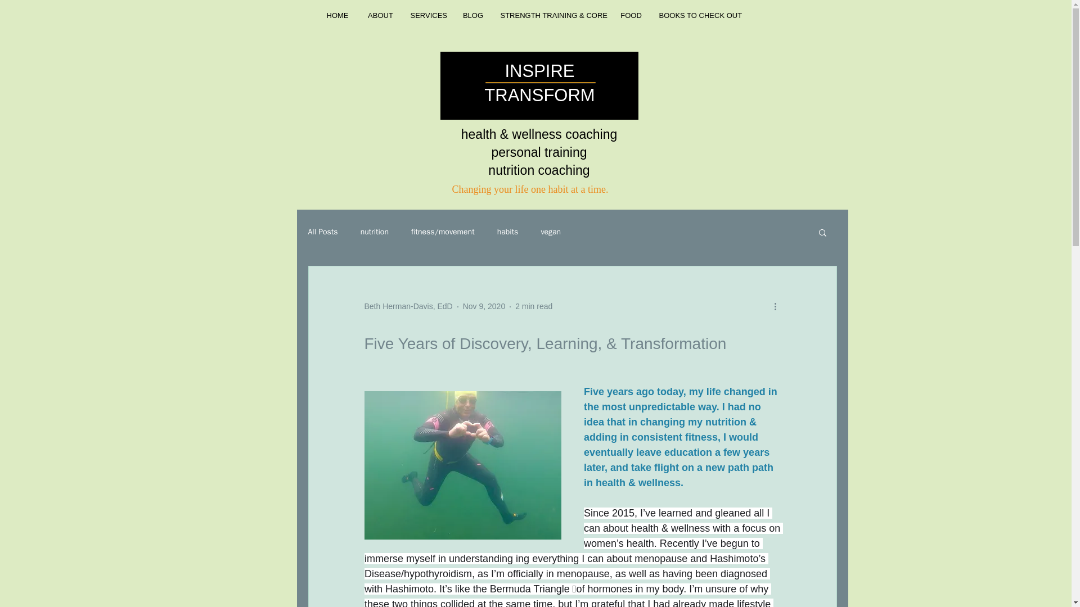 This screenshot has height=607, width=1080. What do you see at coordinates (699, 16) in the screenshot?
I see `BOOKS TO CHECK OUT` at bounding box center [699, 16].